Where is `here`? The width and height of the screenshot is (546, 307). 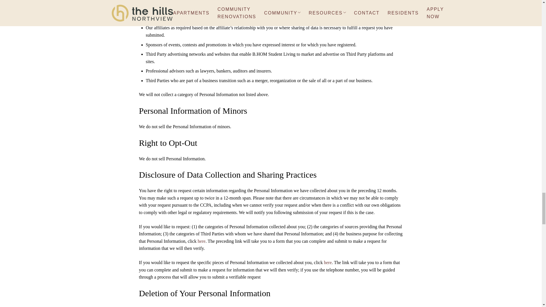 here is located at coordinates (328, 262).